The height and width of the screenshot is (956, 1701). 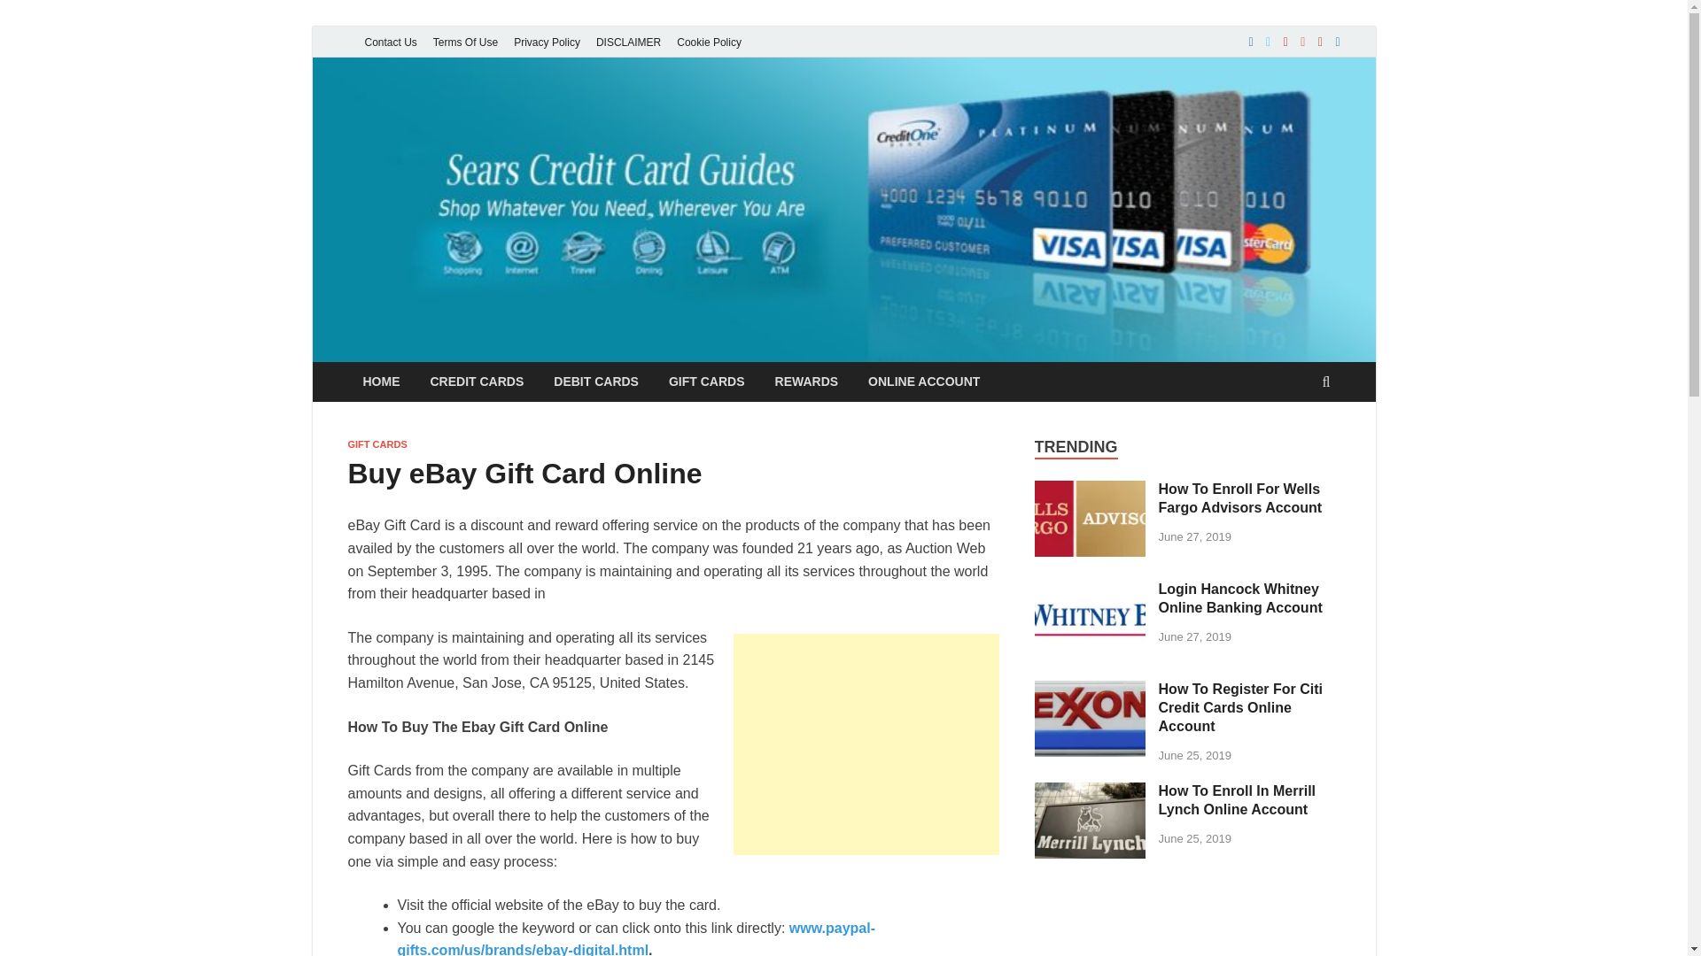 I want to click on Advertisement, so click(x=866, y=744).